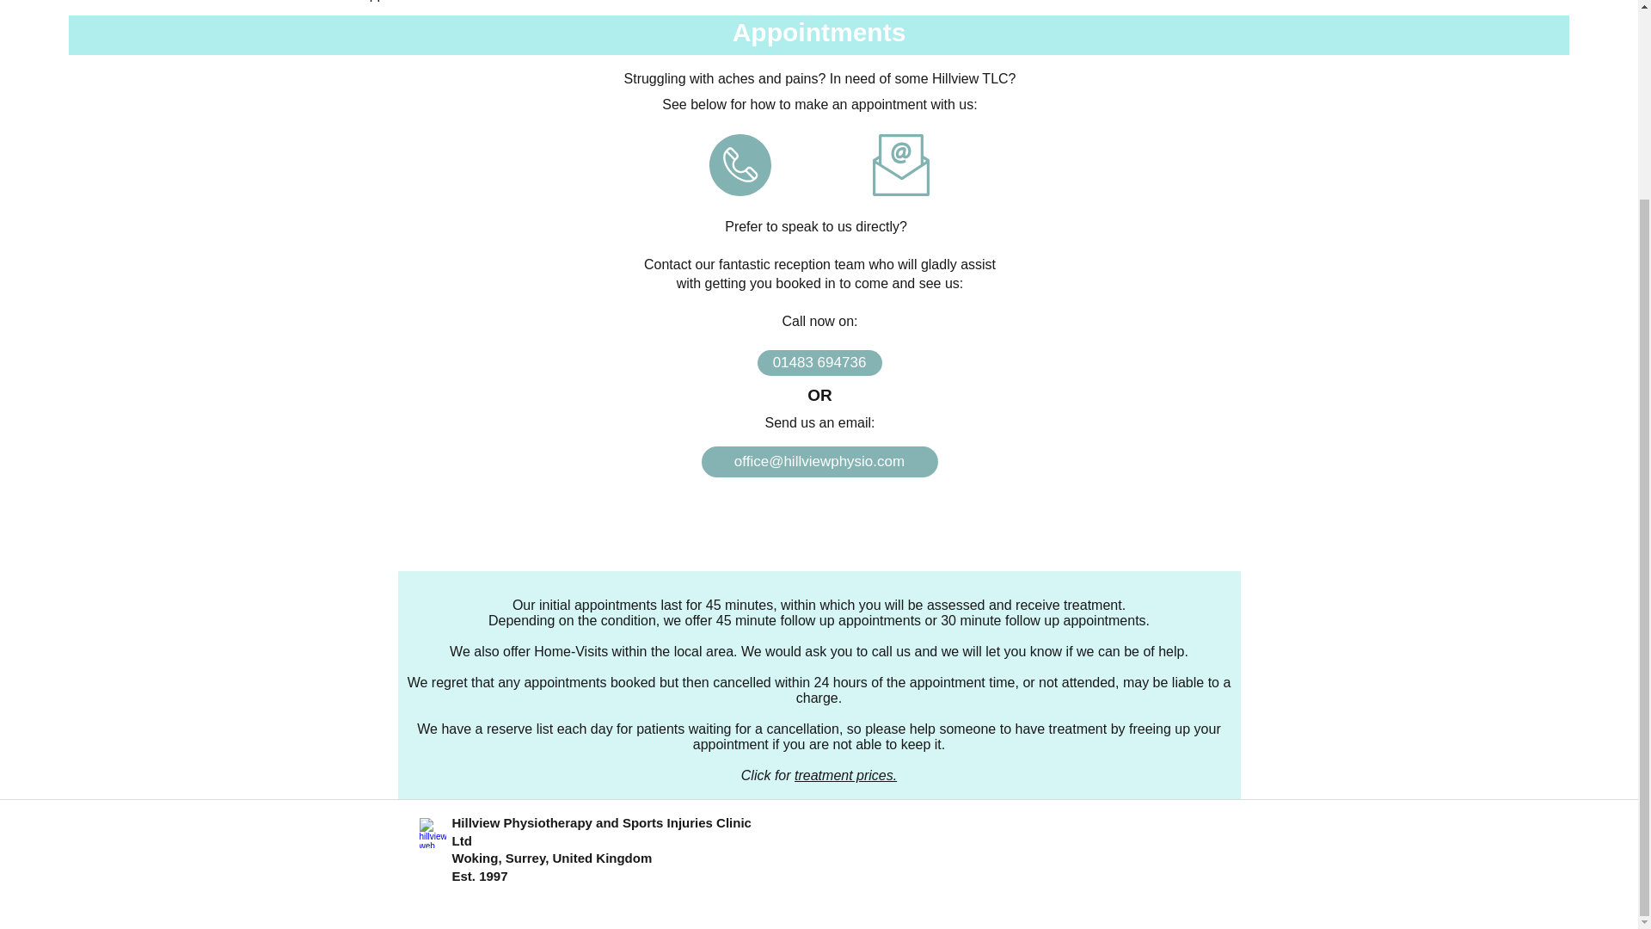 The height and width of the screenshot is (929, 1651). I want to click on Meet The Team, so click(296, 3).